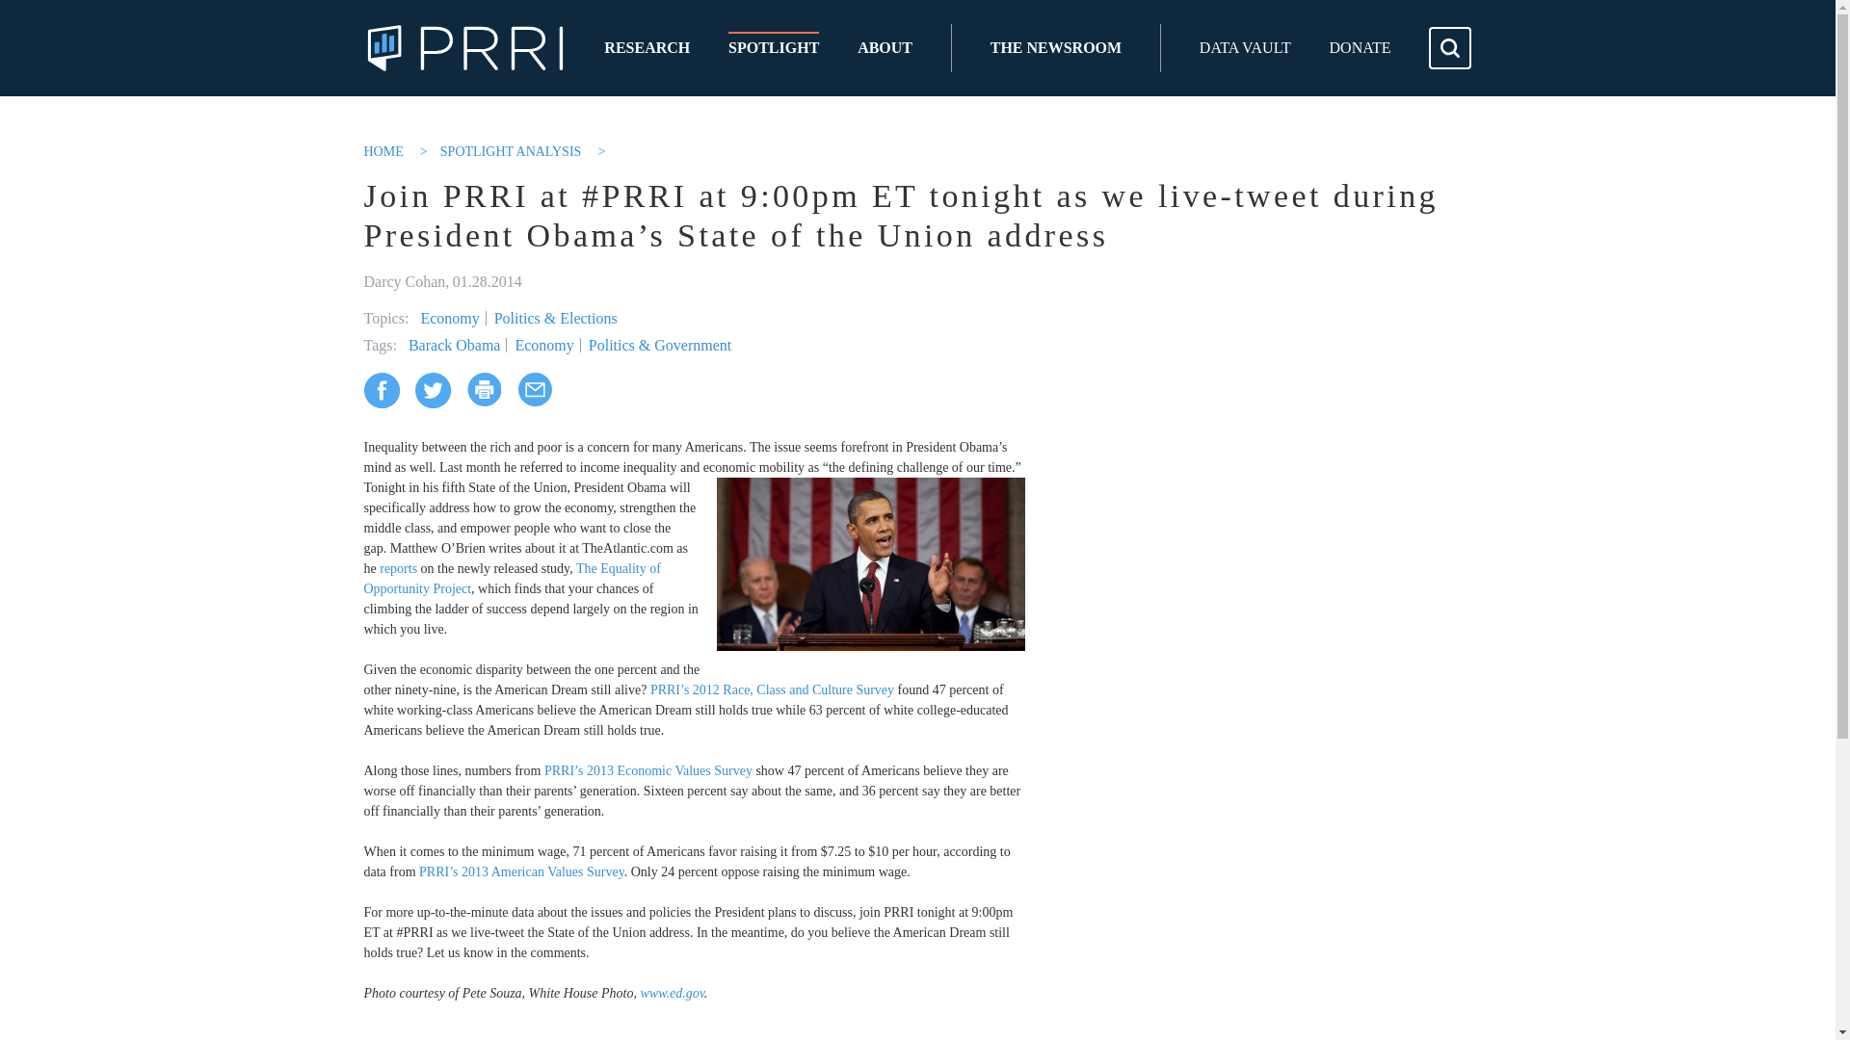  Describe the element at coordinates (540, 345) in the screenshot. I see `Economy` at that location.